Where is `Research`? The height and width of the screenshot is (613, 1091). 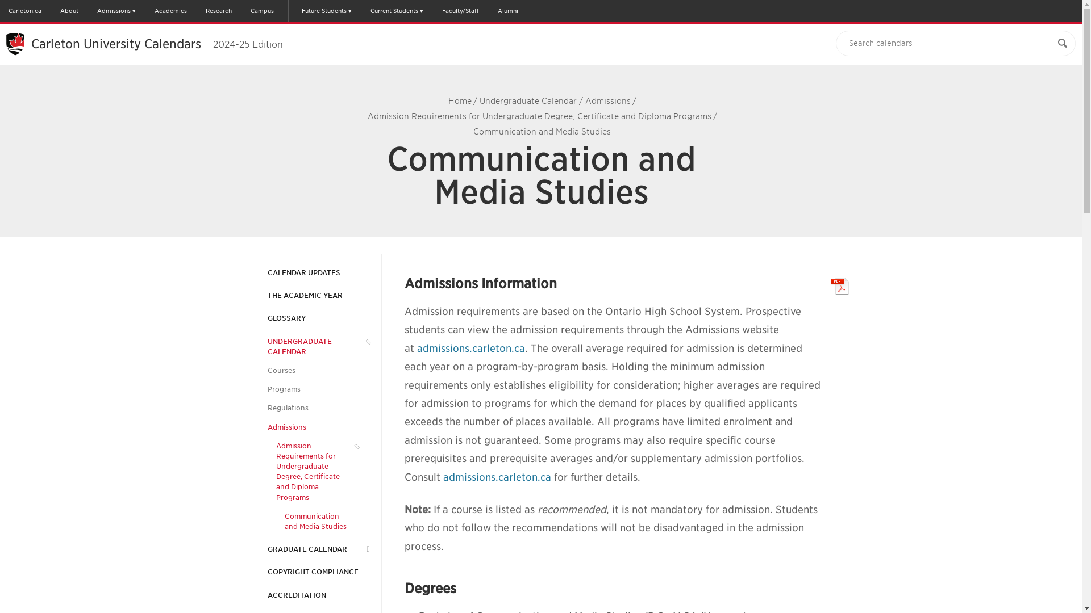 Research is located at coordinates (218, 10).